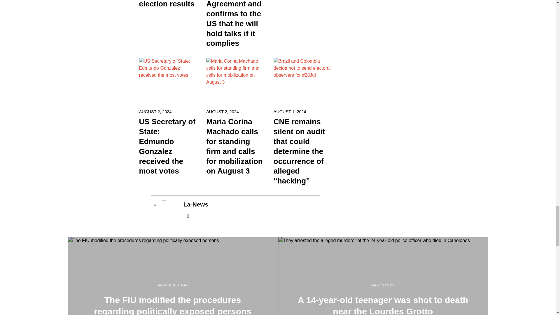 The width and height of the screenshot is (560, 315). Describe the element at coordinates (222, 111) in the screenshot. I see `02 Aug, 2024 00:06:14` at that location.